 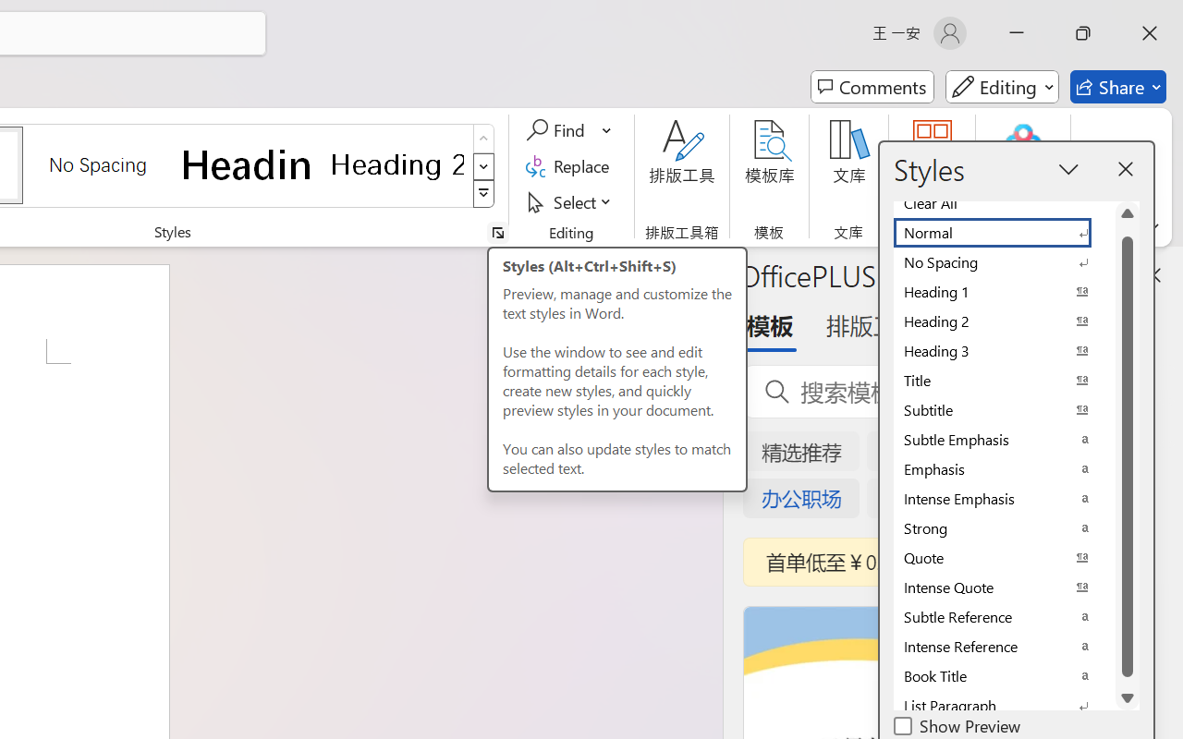 What do you see at coordinates (1004, 676) in the screenshot?
I see `Book Title` at bounding box center [1004, 676].